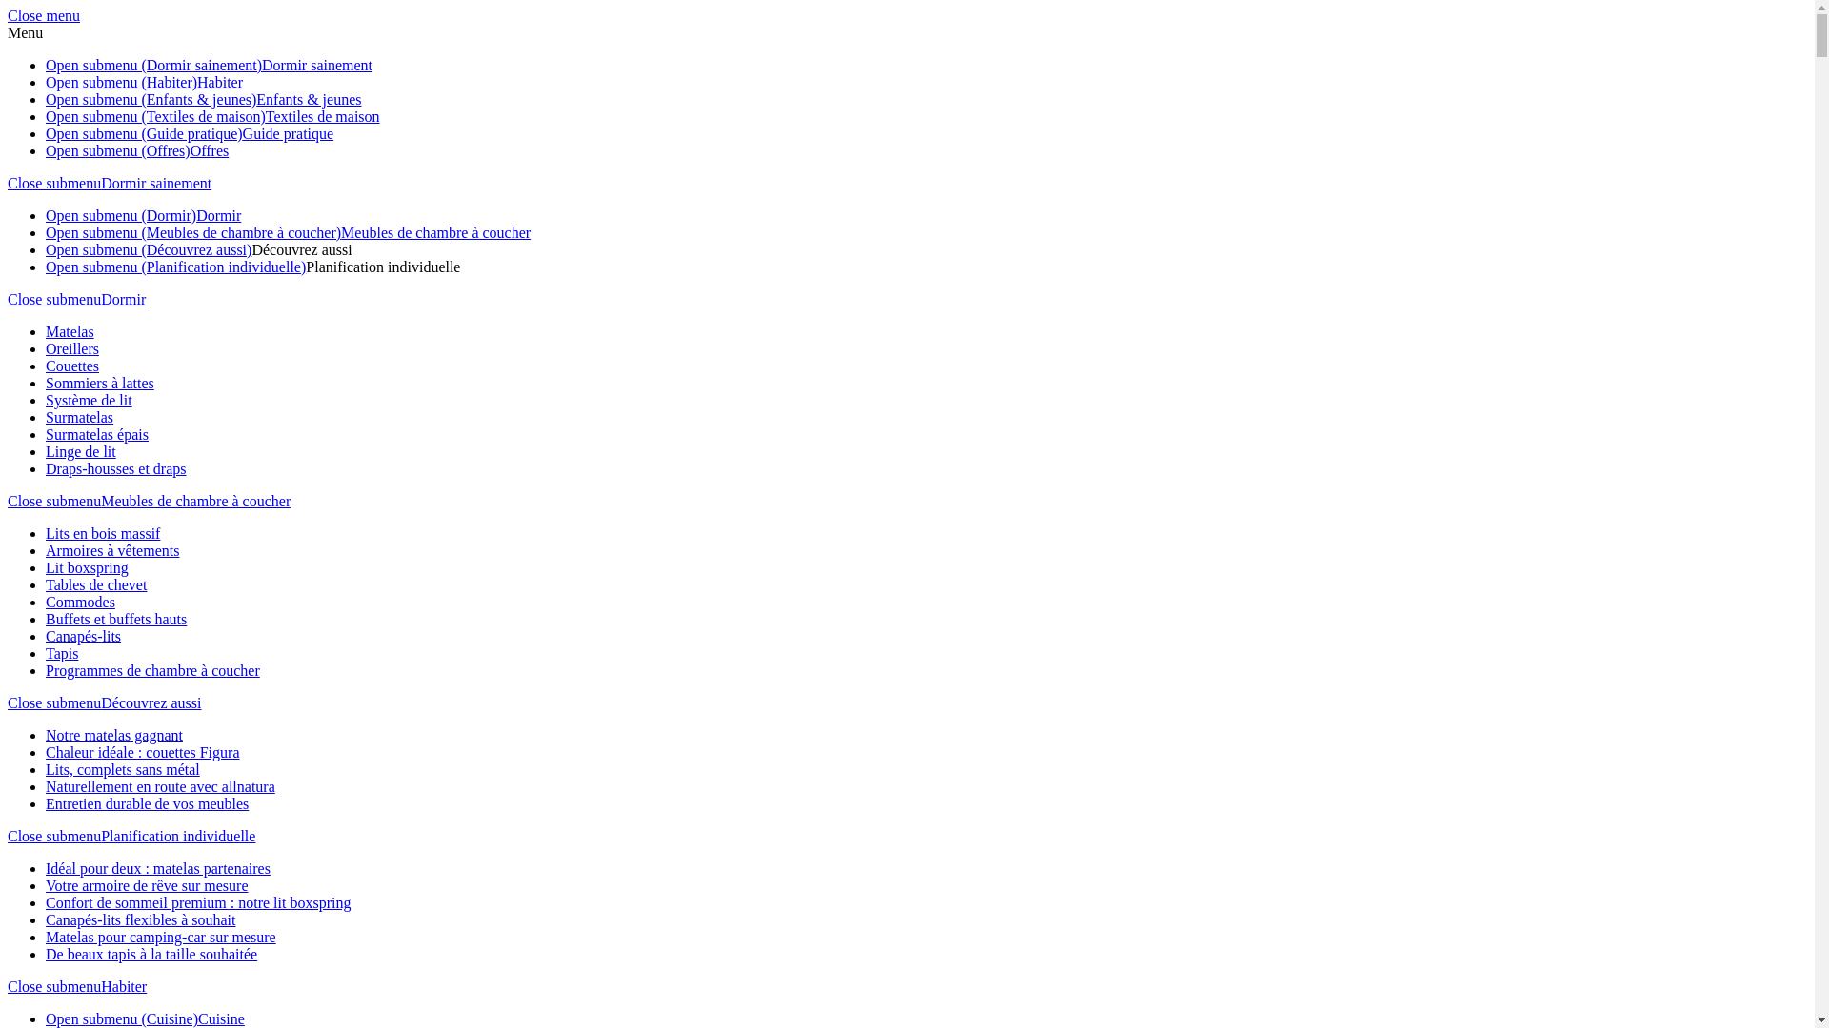 This screenshot has height=1028, width=1829. Describe the element at coordinates (147, 803) in the screenshot. I see `Entretien durable de vos meubles` at that location.